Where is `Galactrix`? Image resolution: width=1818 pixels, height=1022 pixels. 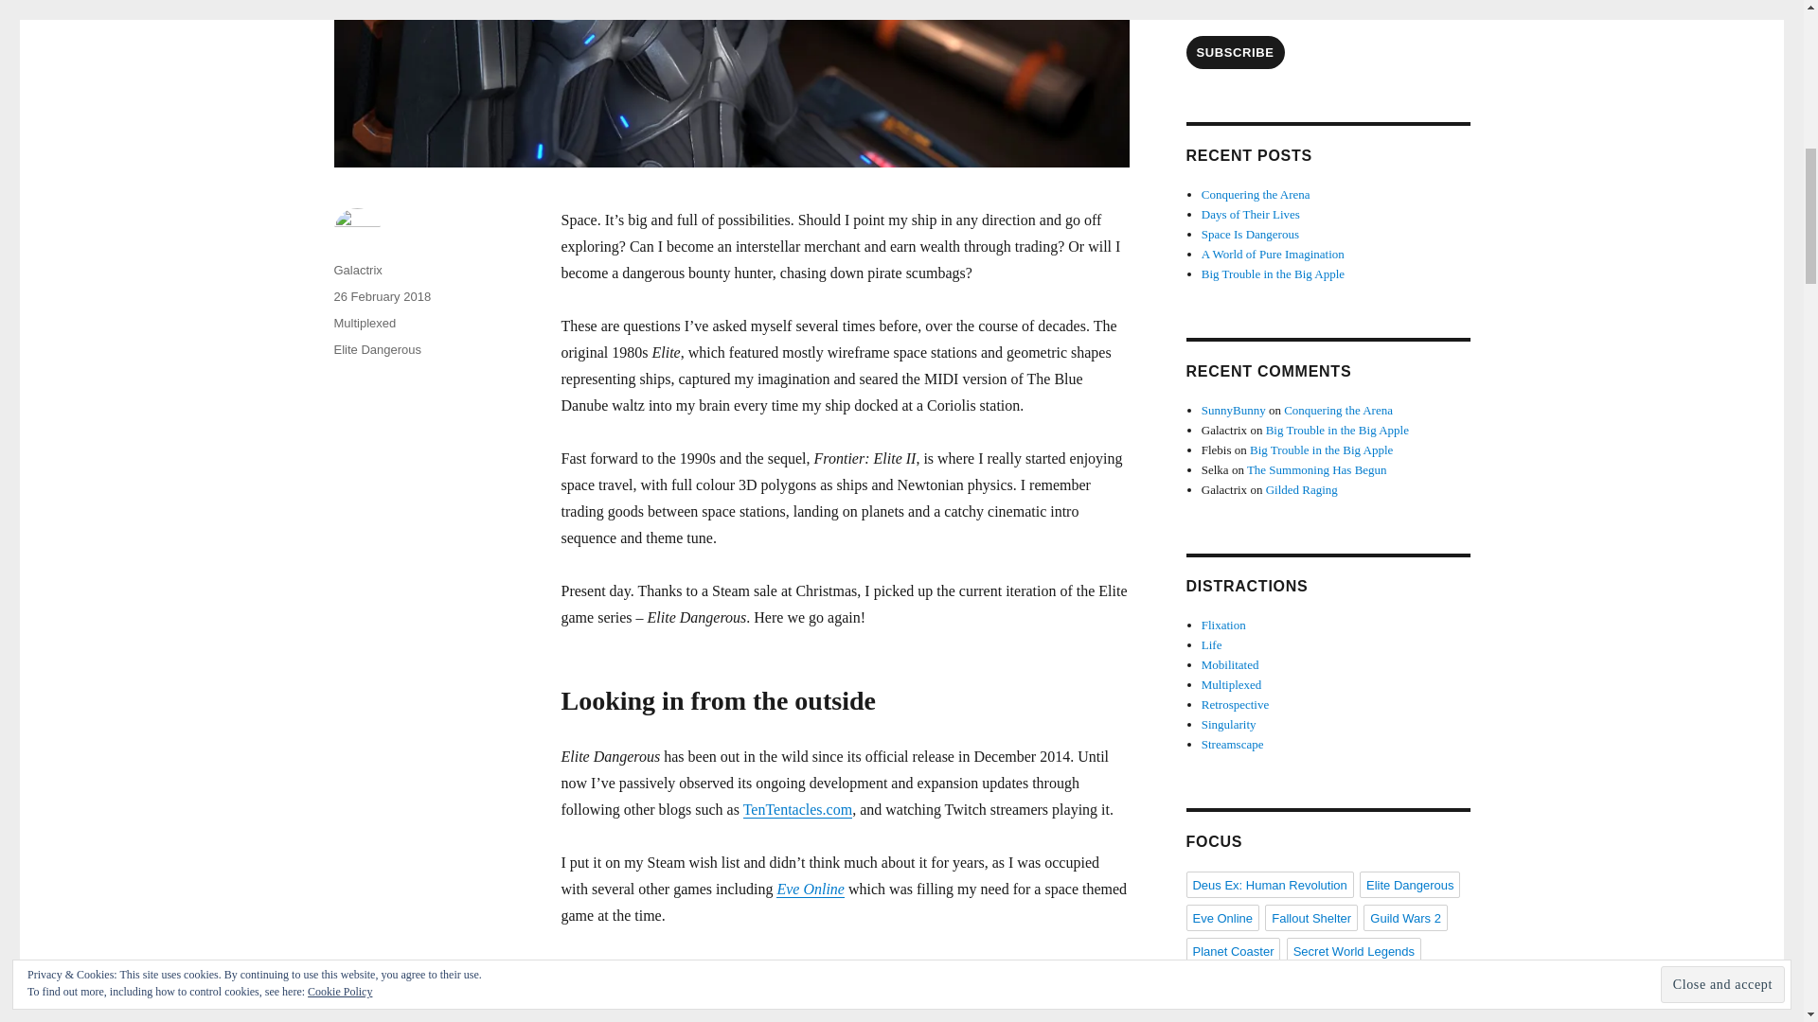 Galactrix is located at coordinates (357, 269).